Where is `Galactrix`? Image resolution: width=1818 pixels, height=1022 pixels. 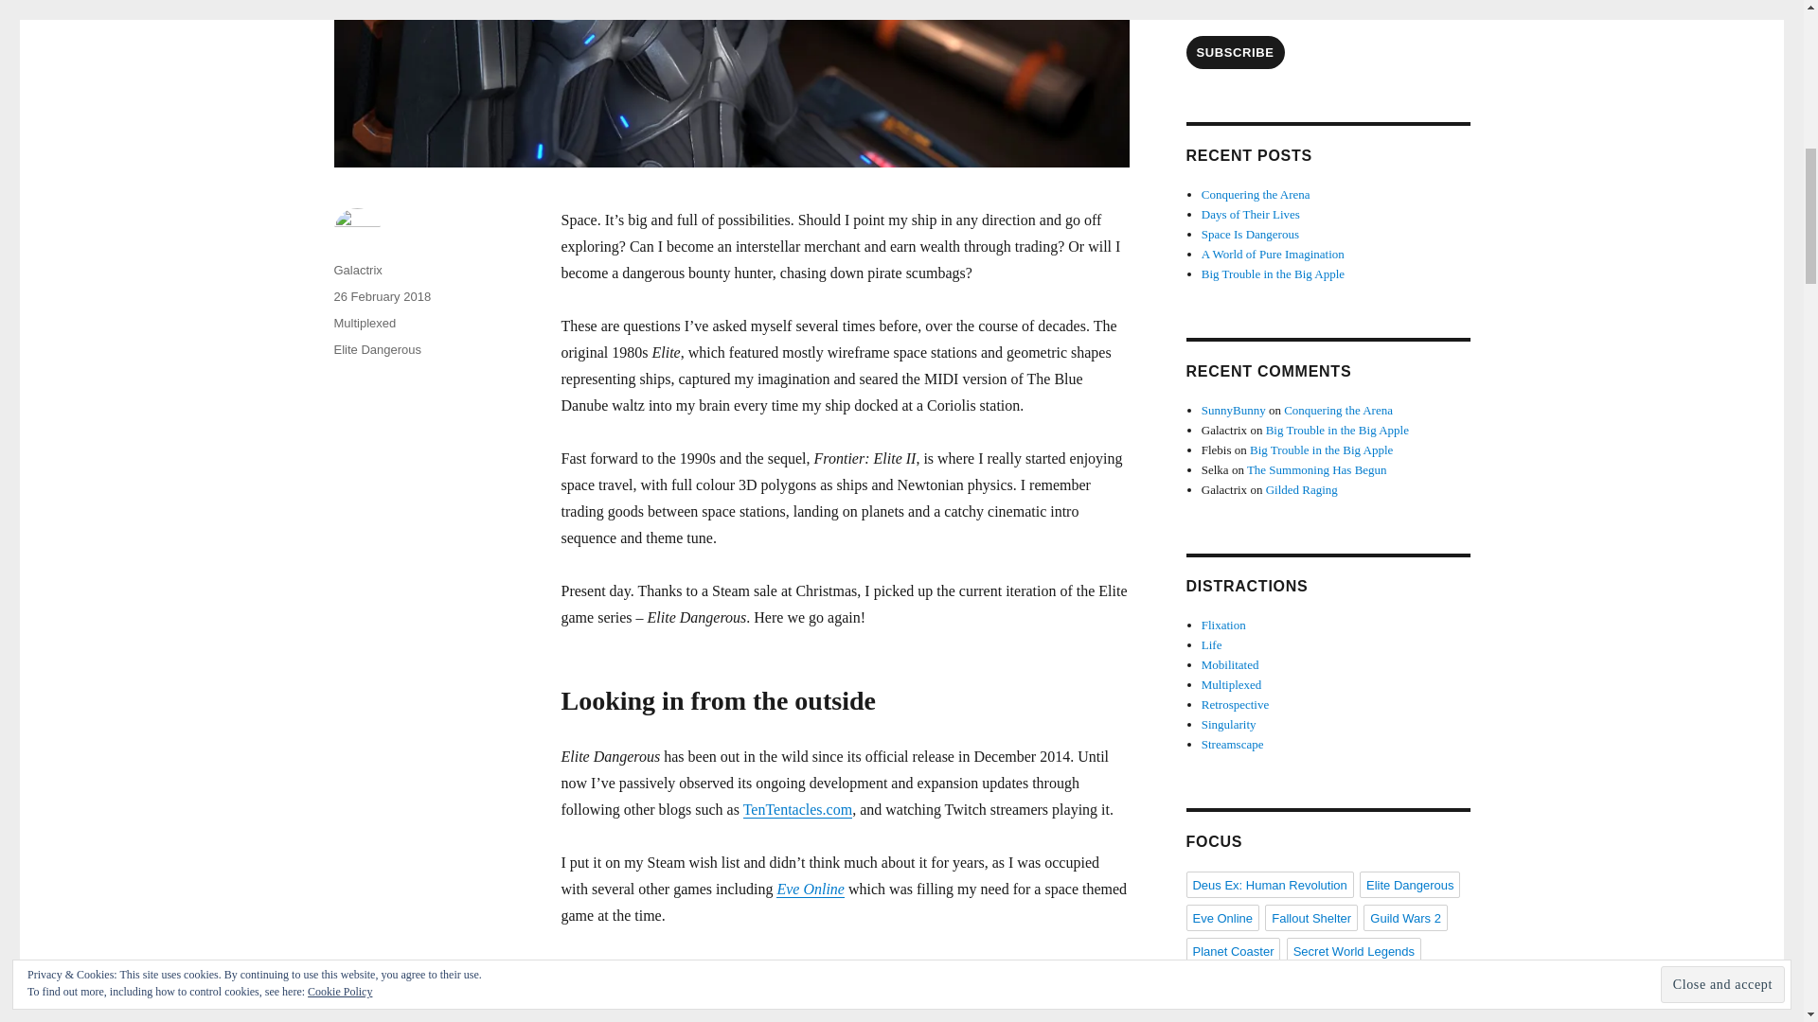 Galactrix is located at coordinates (357, 269).